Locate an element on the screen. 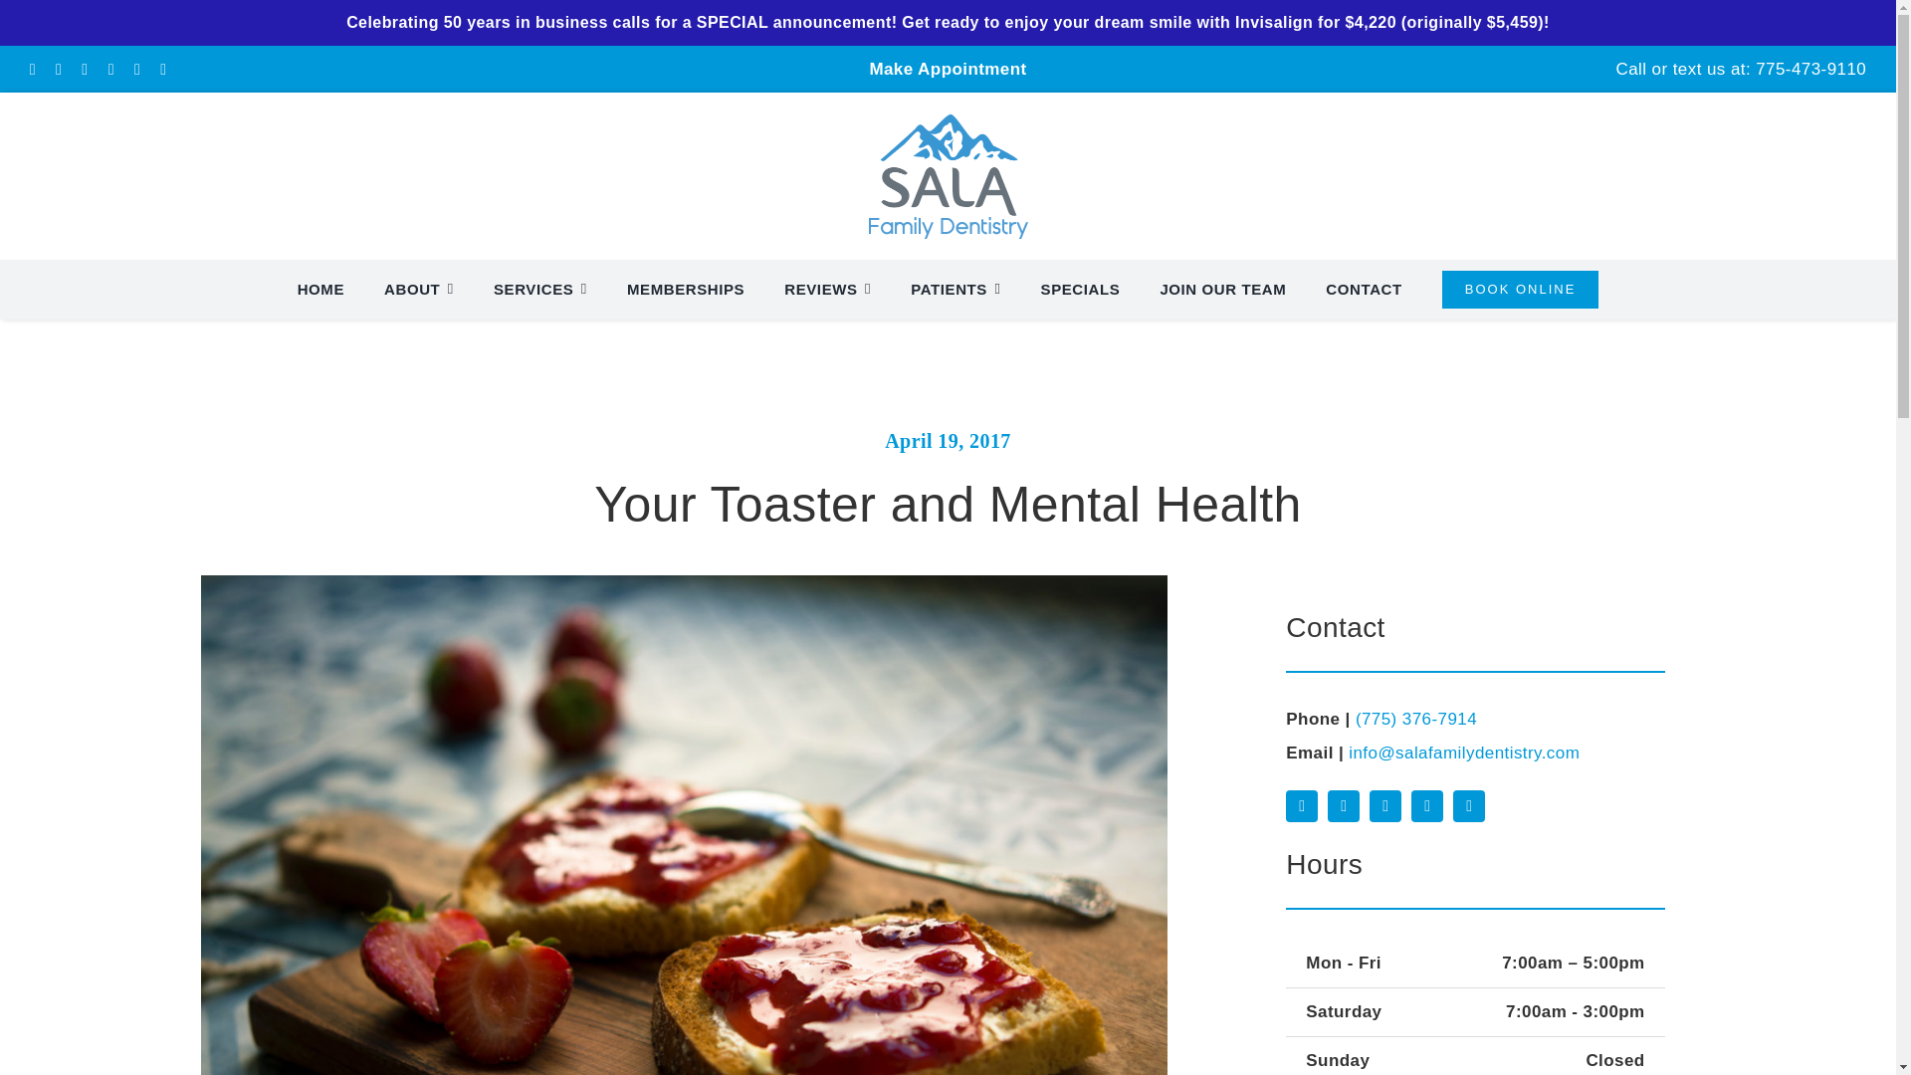 This screenshot has height=1075, width=1911. HOME is located at coordinates (320, 289).